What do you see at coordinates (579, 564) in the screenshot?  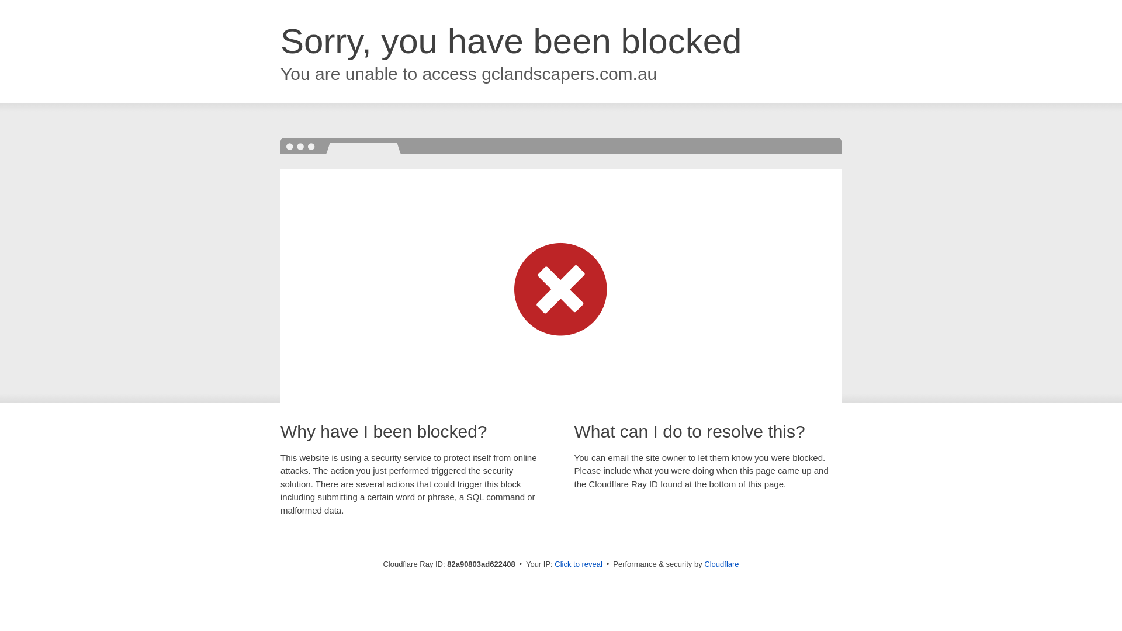 I see `Click to reveal` at bounding box center [579, 564].